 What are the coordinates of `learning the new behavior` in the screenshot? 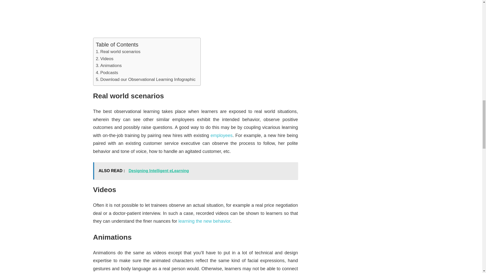 It's located at (204, 221).